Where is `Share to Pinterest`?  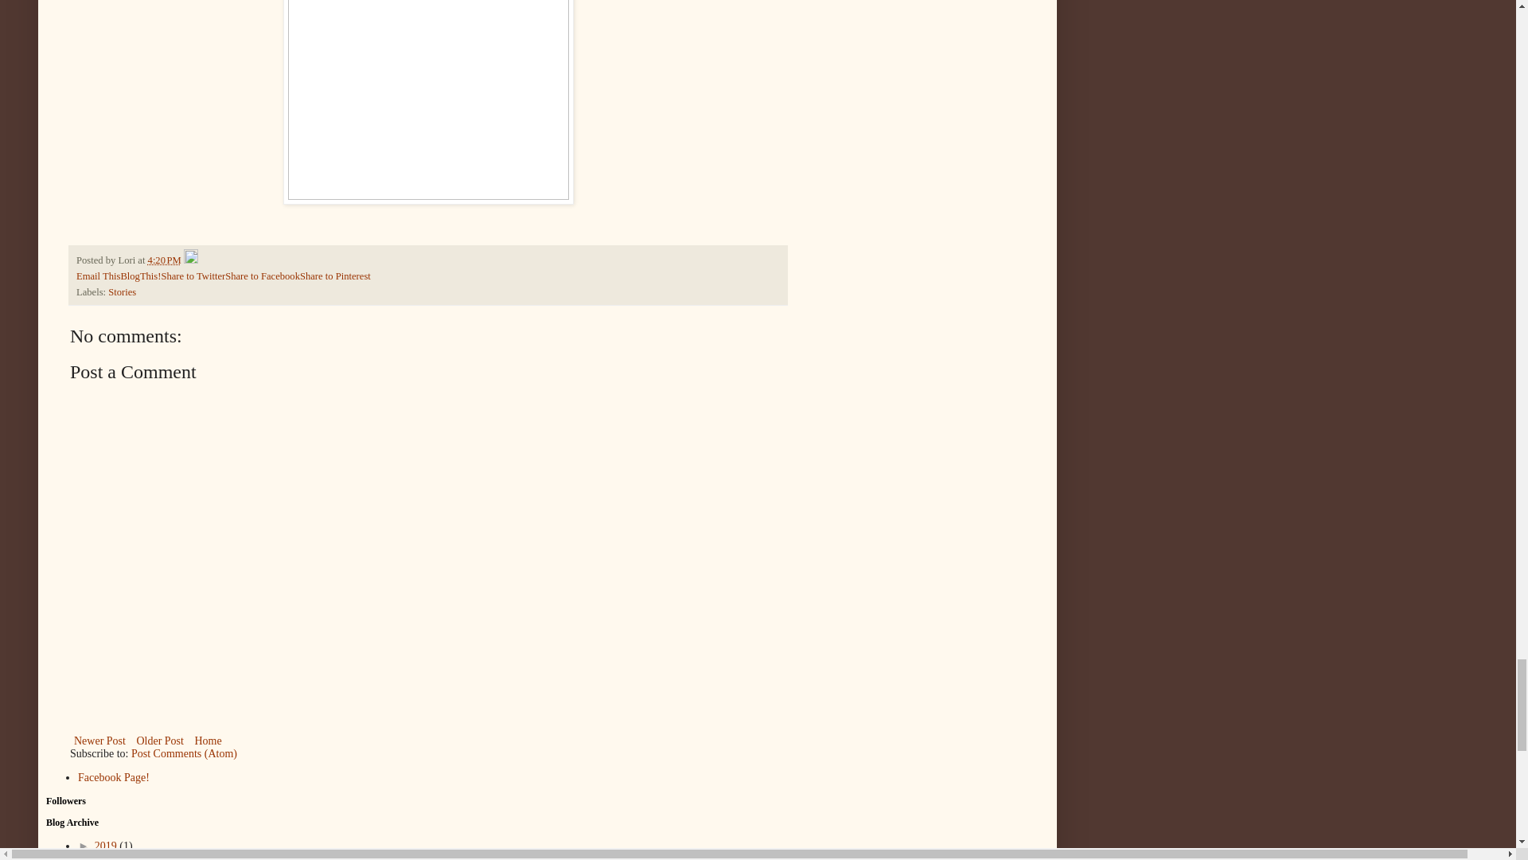 Share to Pinterest is located at coordinates (335, 276).